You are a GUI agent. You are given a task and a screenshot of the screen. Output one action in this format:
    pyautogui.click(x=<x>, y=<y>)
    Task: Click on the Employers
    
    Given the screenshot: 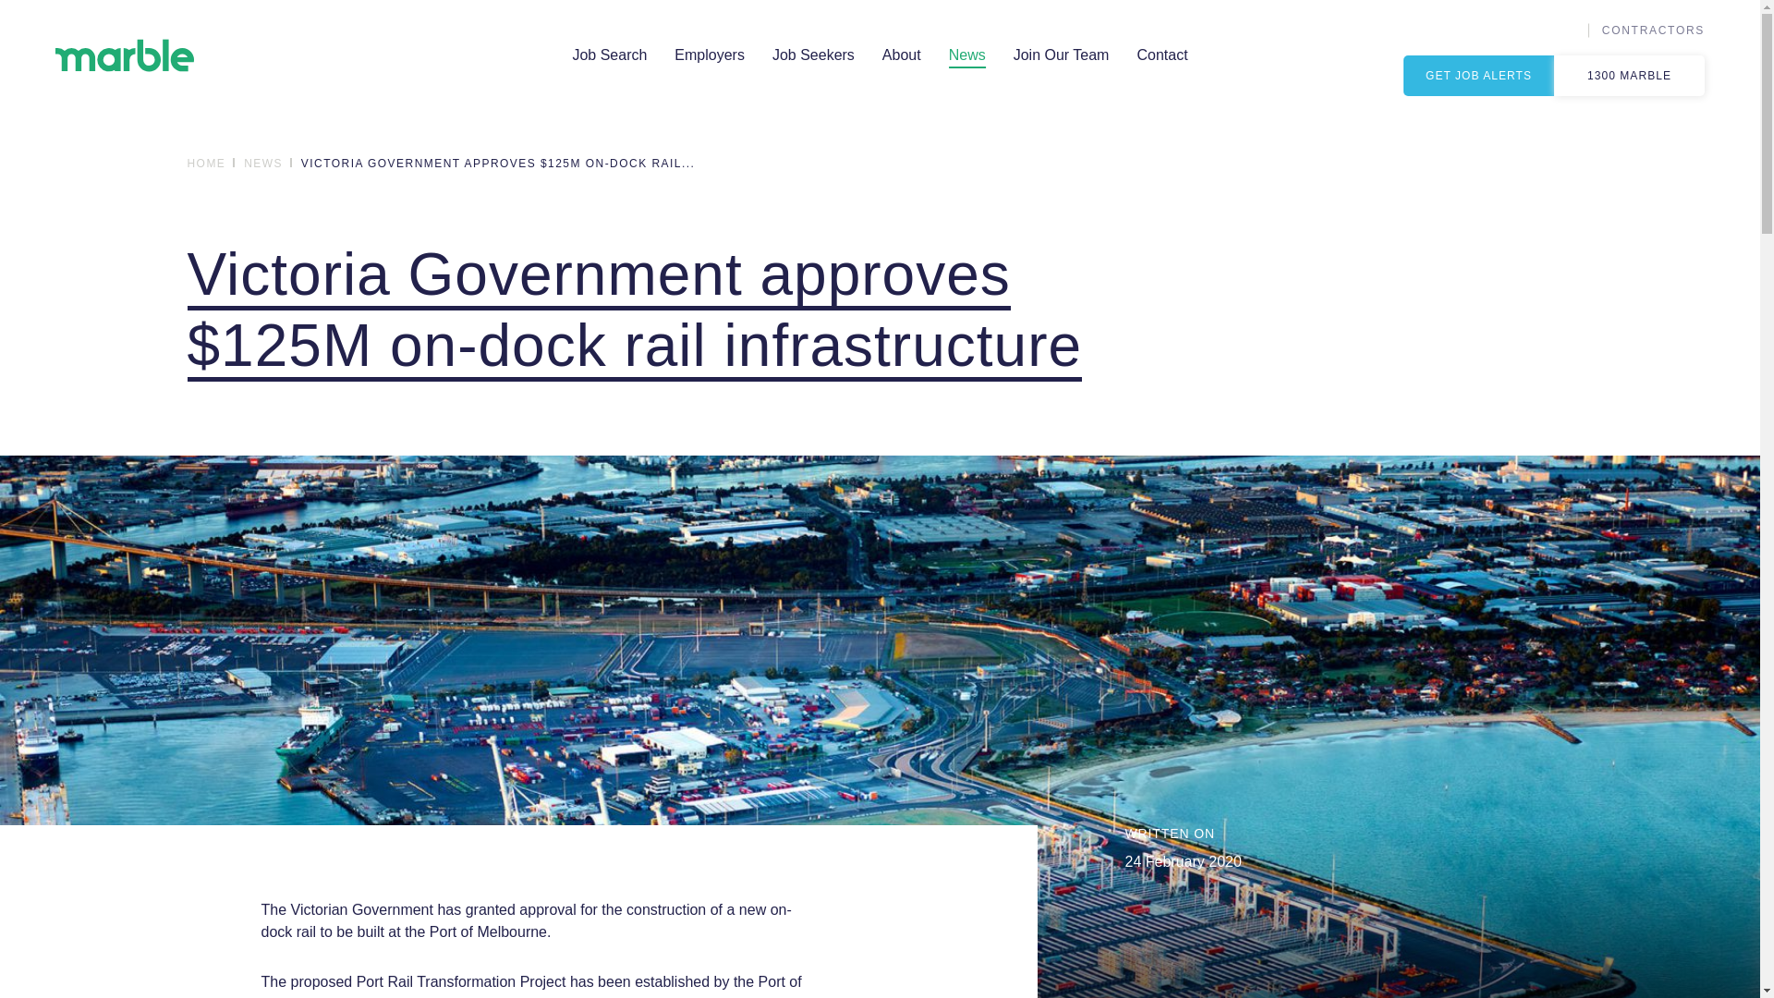 What is the action you would take?
    pyautogui.click(x=710, y=55)
    